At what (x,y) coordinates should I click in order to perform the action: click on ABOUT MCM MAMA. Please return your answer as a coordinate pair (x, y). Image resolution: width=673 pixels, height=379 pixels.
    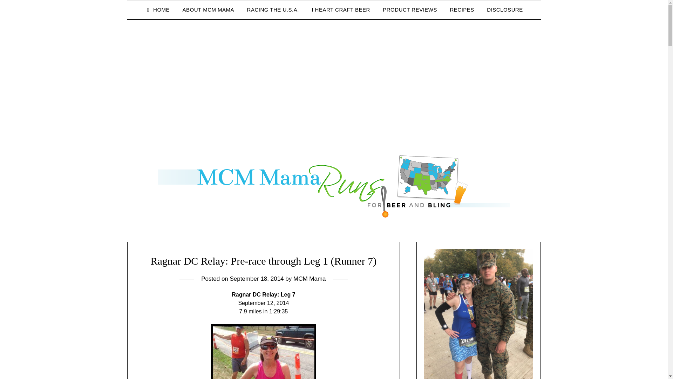
    Looking at the image, I should click on (208, 10).